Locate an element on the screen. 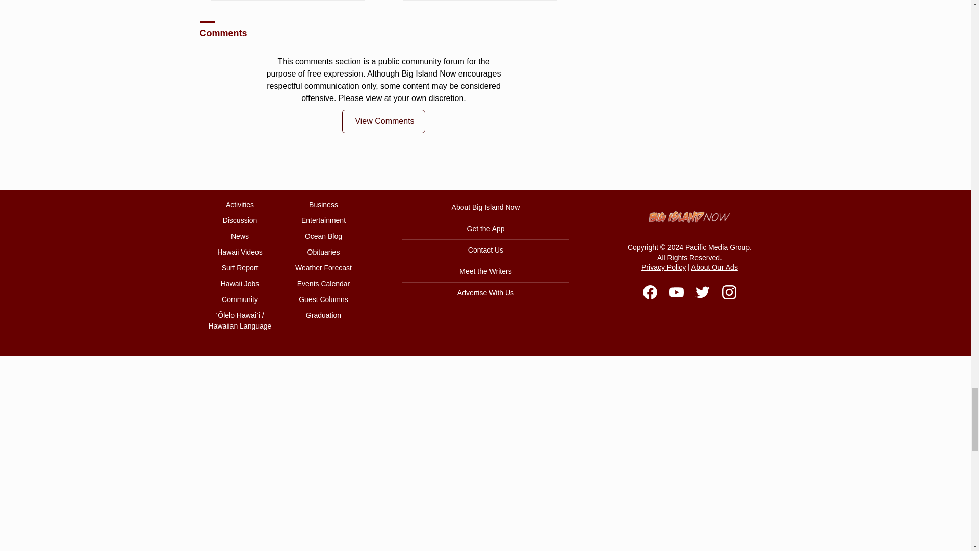  Instagram is located at coordinates (729, 292).